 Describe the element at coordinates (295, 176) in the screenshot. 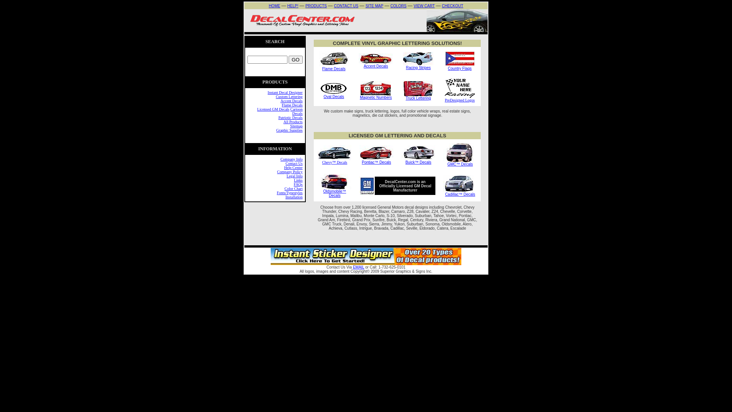

I see `Legal Info` at that location.